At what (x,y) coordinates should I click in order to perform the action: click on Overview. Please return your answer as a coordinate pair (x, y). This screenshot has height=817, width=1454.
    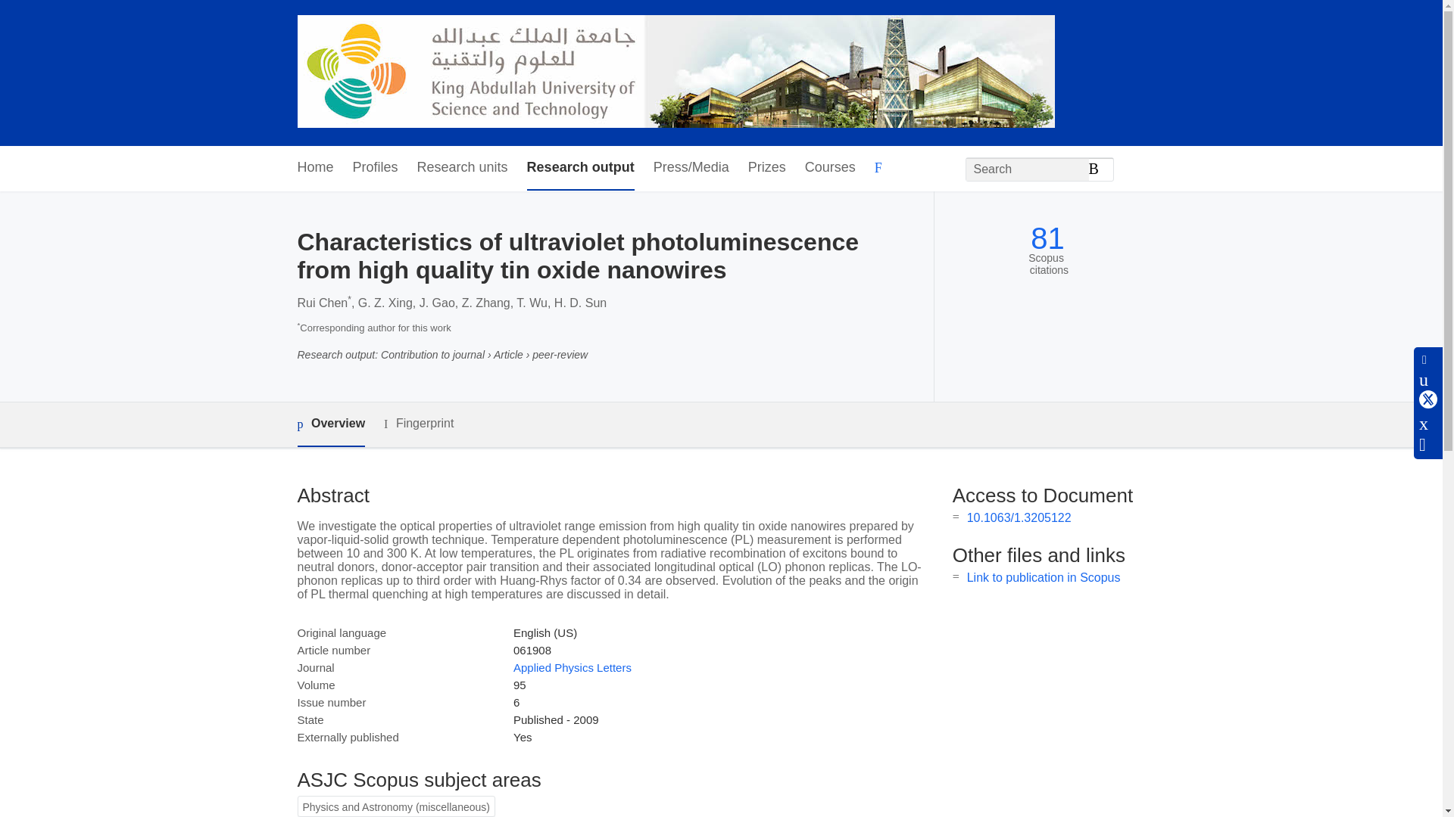
    Looking at the image, I should click on (330, 424).